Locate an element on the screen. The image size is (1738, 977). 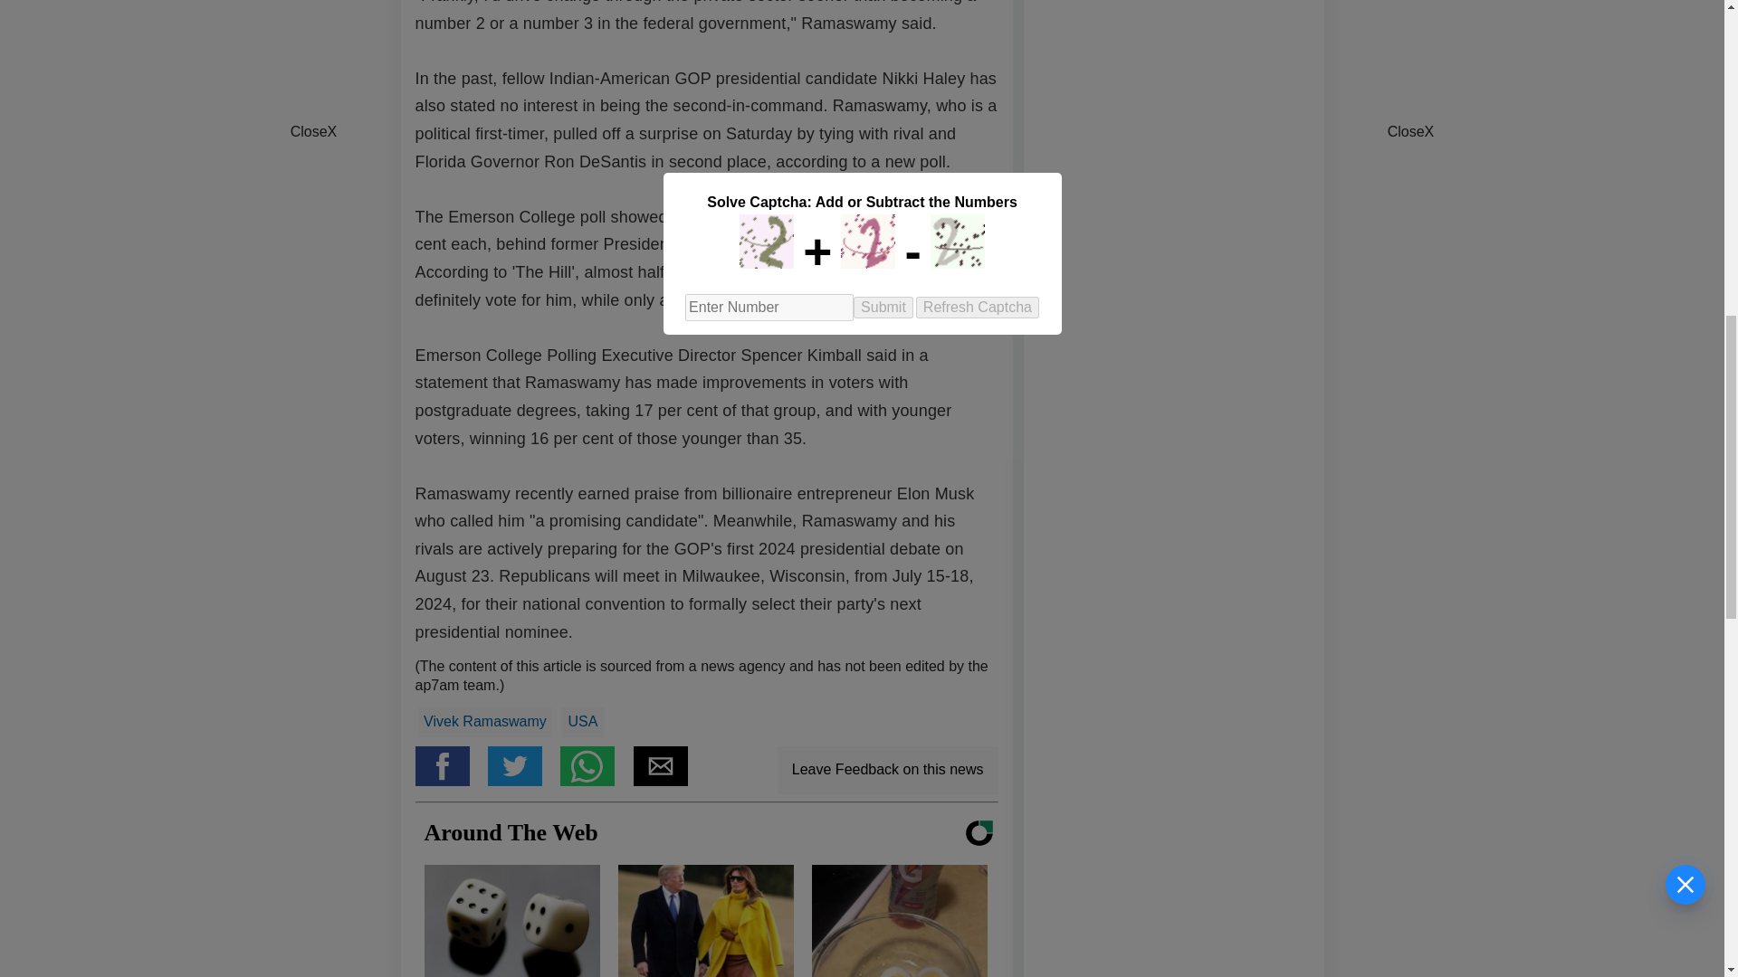
Vivek Ramaswamy news is located at coordinates (485, 722).